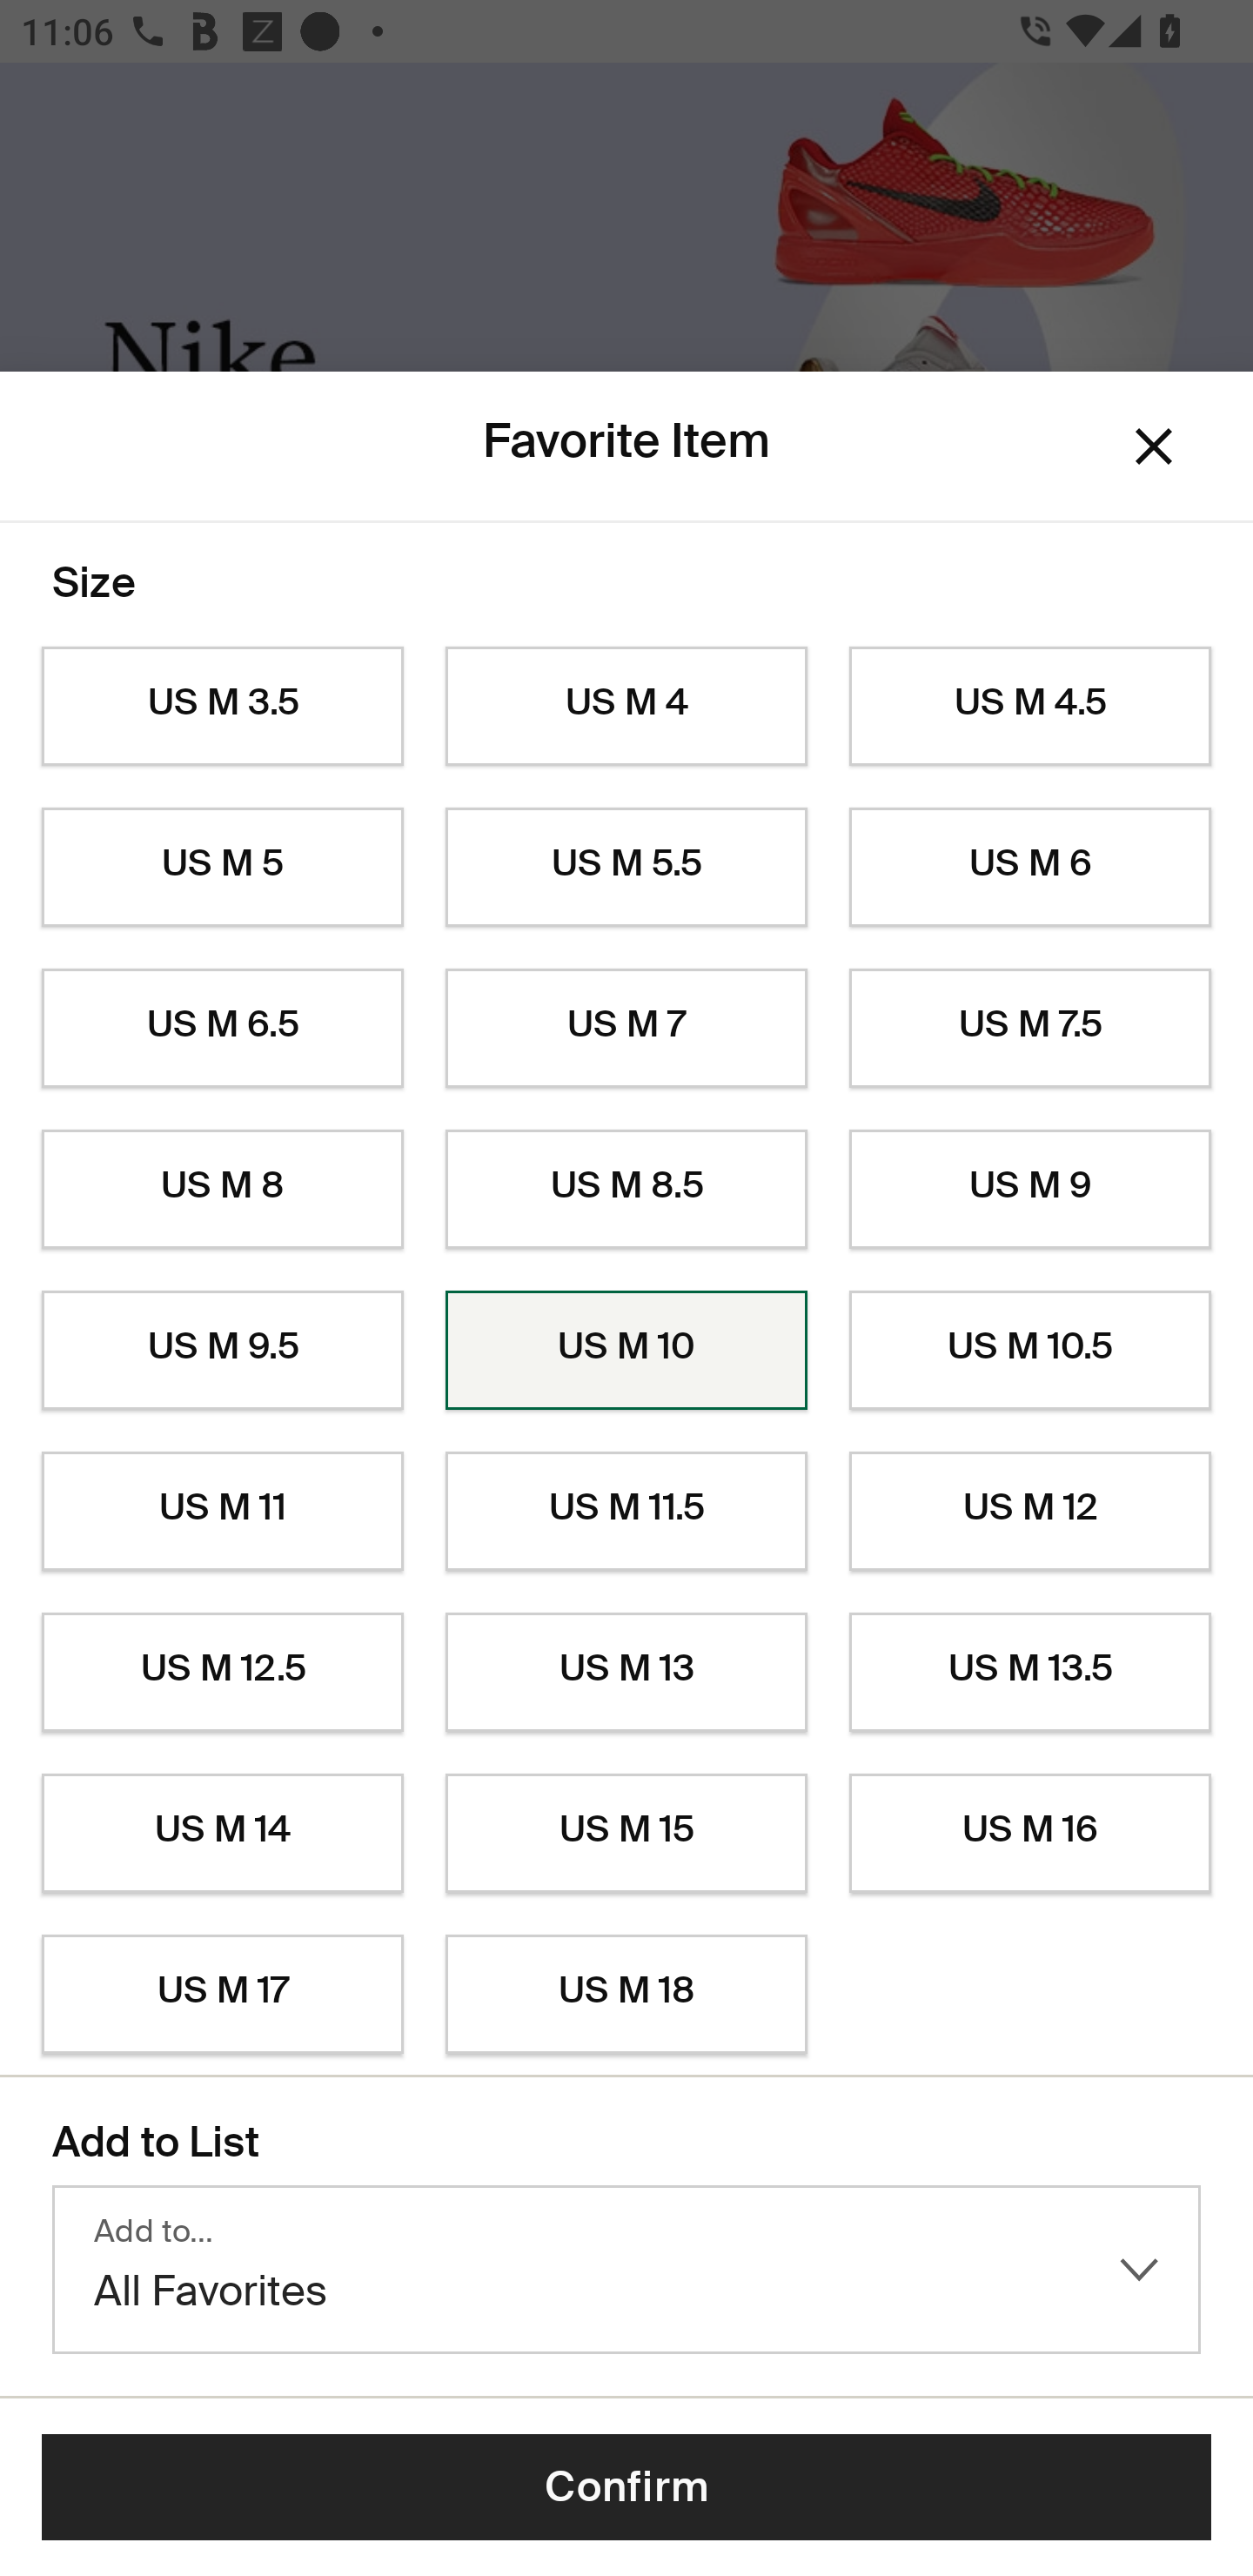  What do you see at coordinates (222, 1511) in the screenshot?
I see `US M 11` at bounding box center [222, 1511].